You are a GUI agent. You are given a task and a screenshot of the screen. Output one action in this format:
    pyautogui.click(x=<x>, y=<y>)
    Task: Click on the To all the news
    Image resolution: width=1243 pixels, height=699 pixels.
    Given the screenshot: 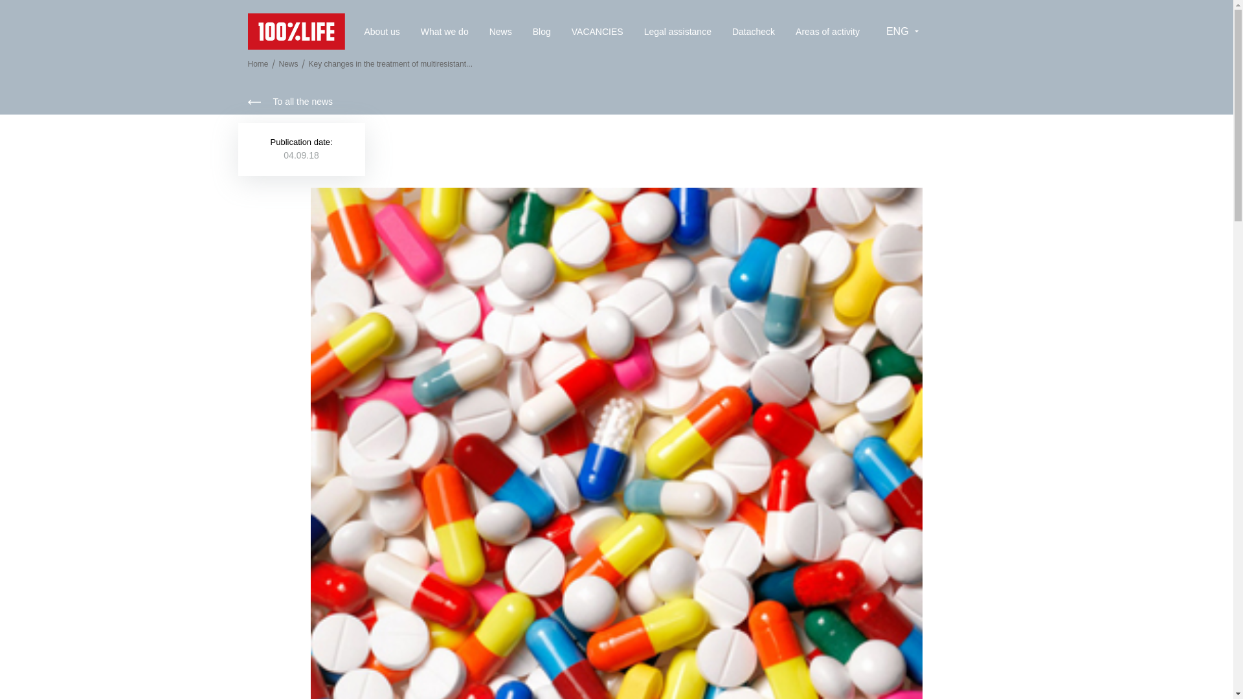 What is the action you would take?
    pyautogui.click(x=290, y=102)
    